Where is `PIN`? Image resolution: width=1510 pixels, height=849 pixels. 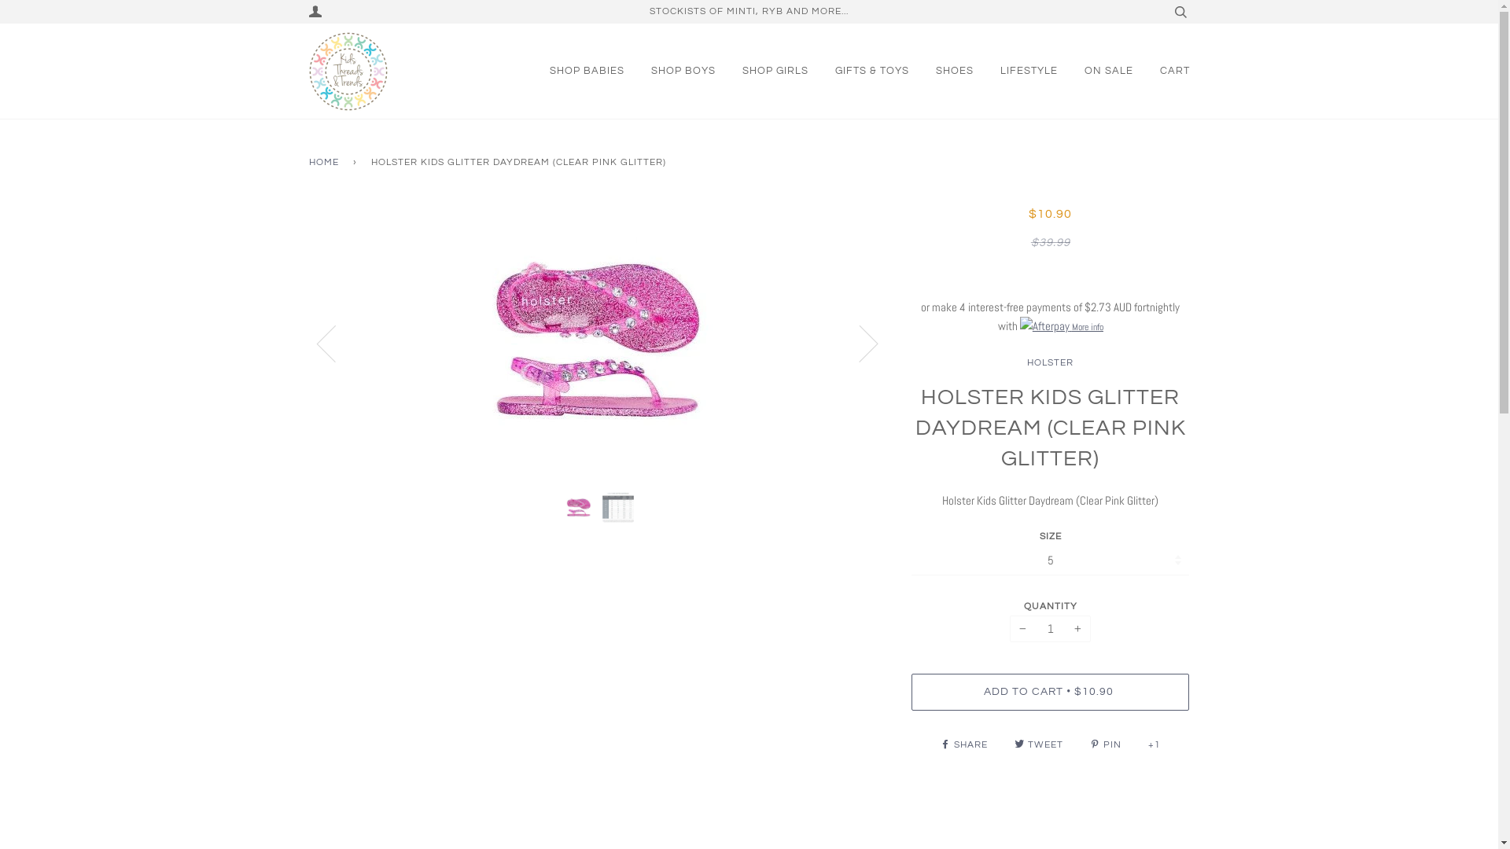
PIN is located at coordinates (1107, 745).